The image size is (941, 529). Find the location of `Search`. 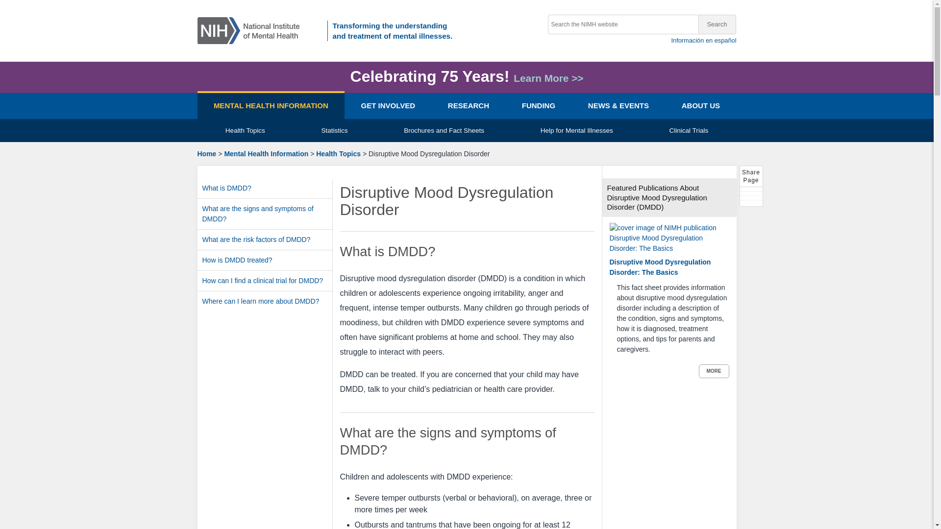

Search is located at coordinates (717, 24).